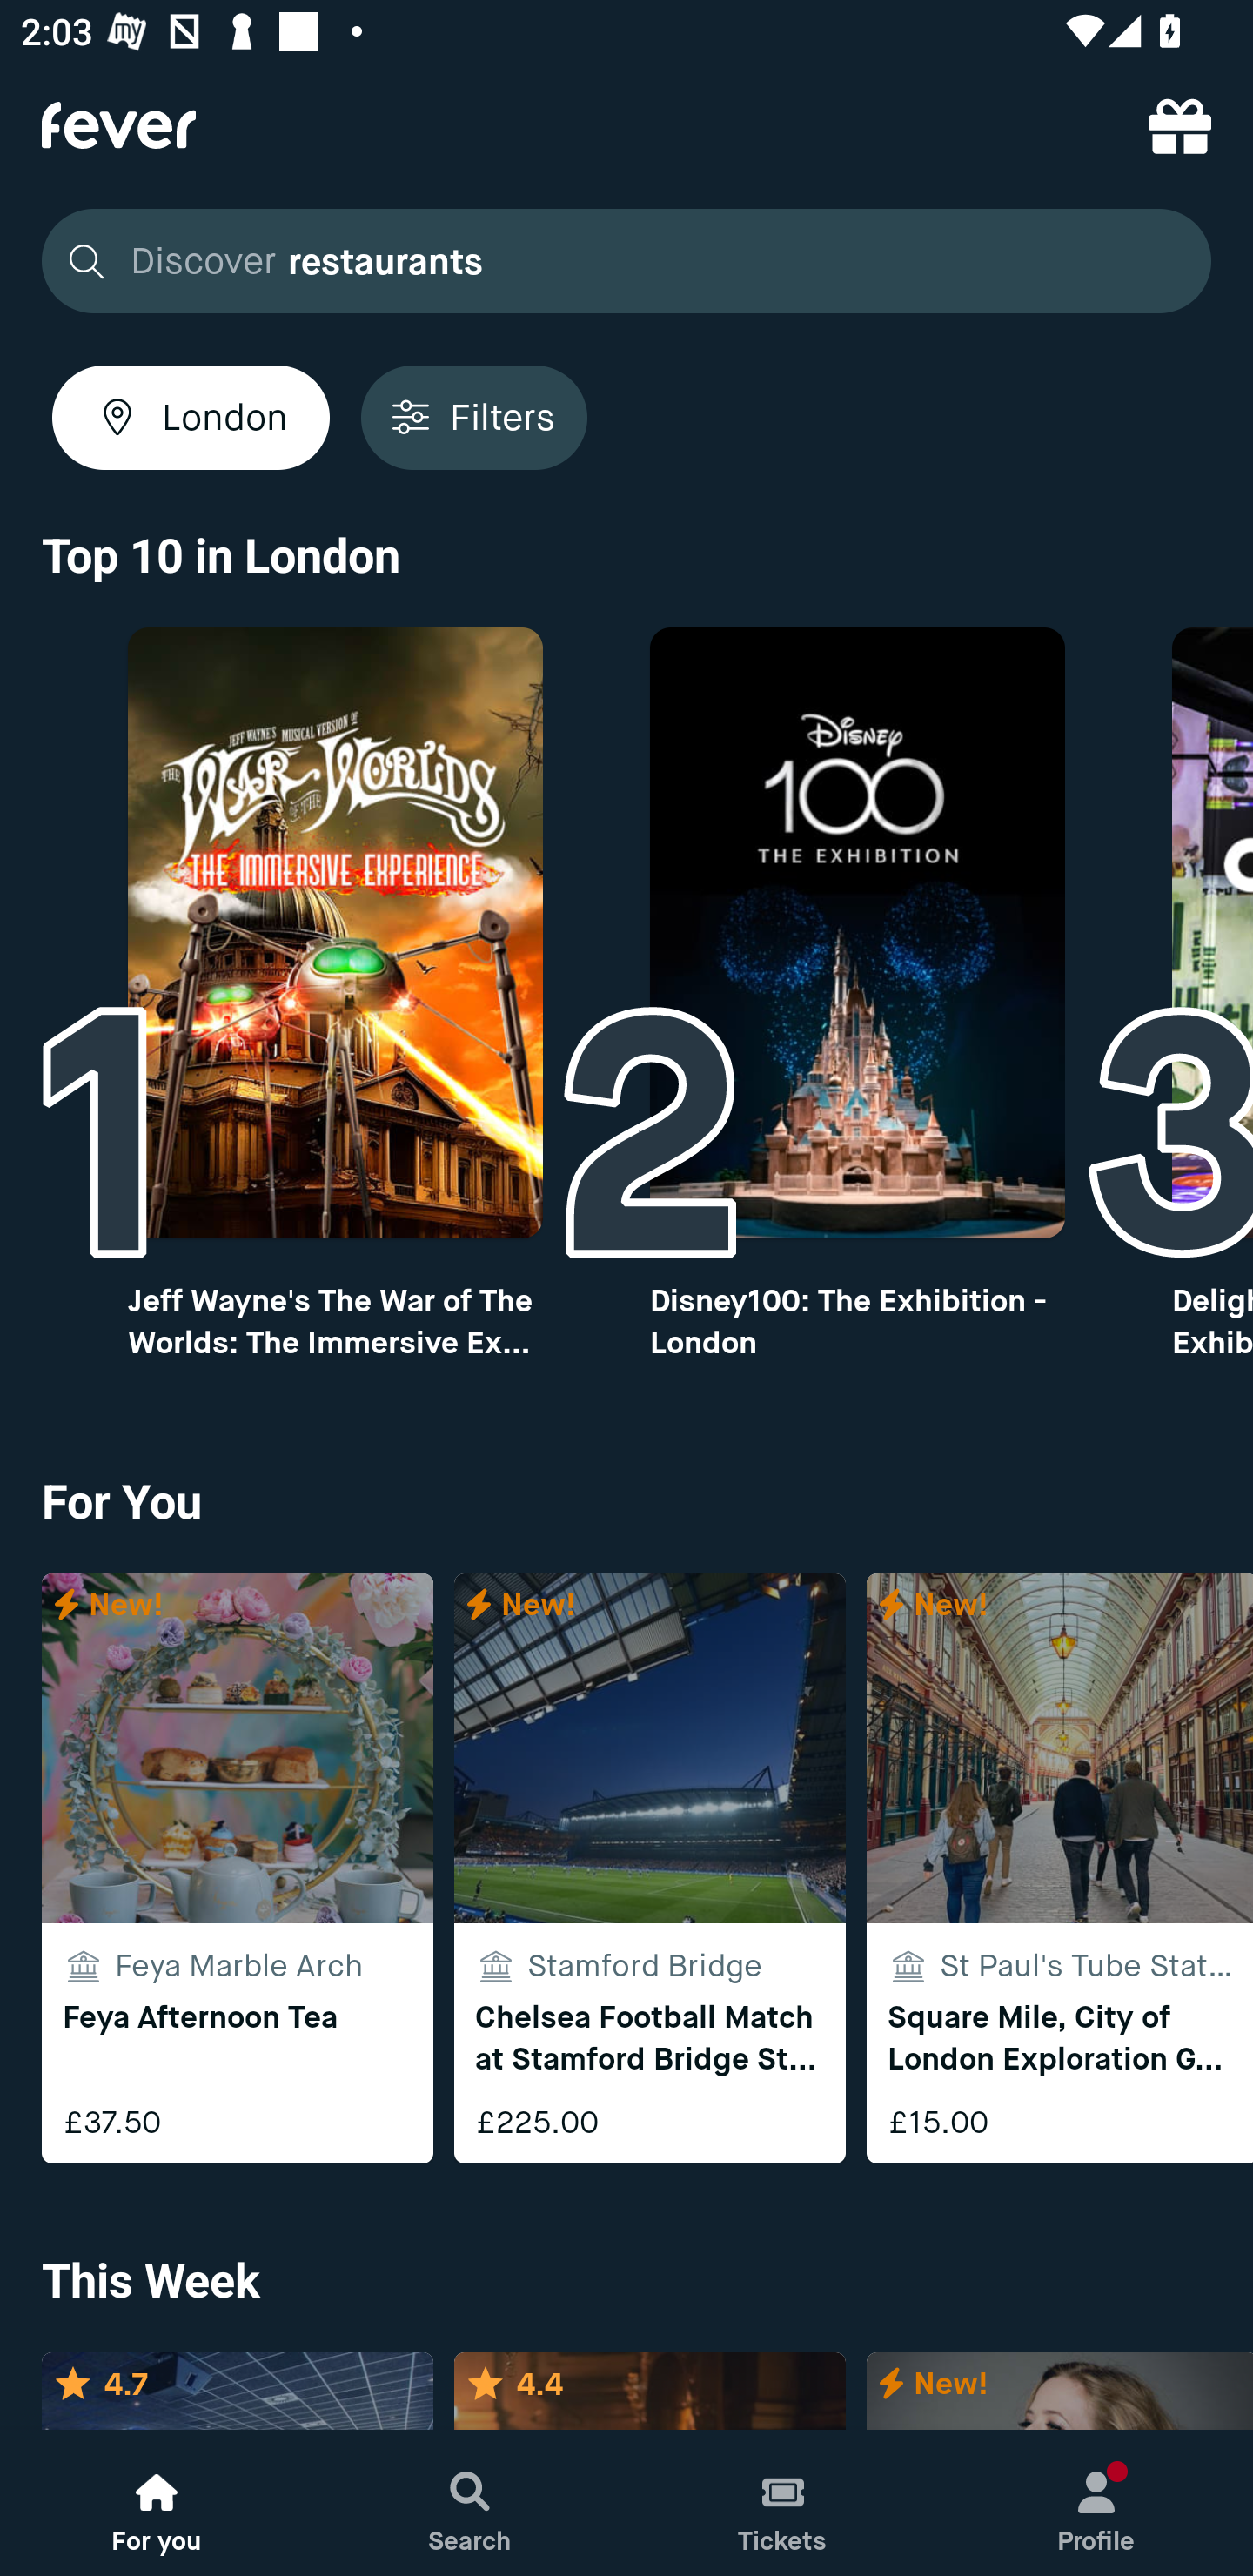 This screenshot has width=1253, height=2576. Describe the element at coordinates (783, 2503) in the screenshot. I see `Tickets` at that location.